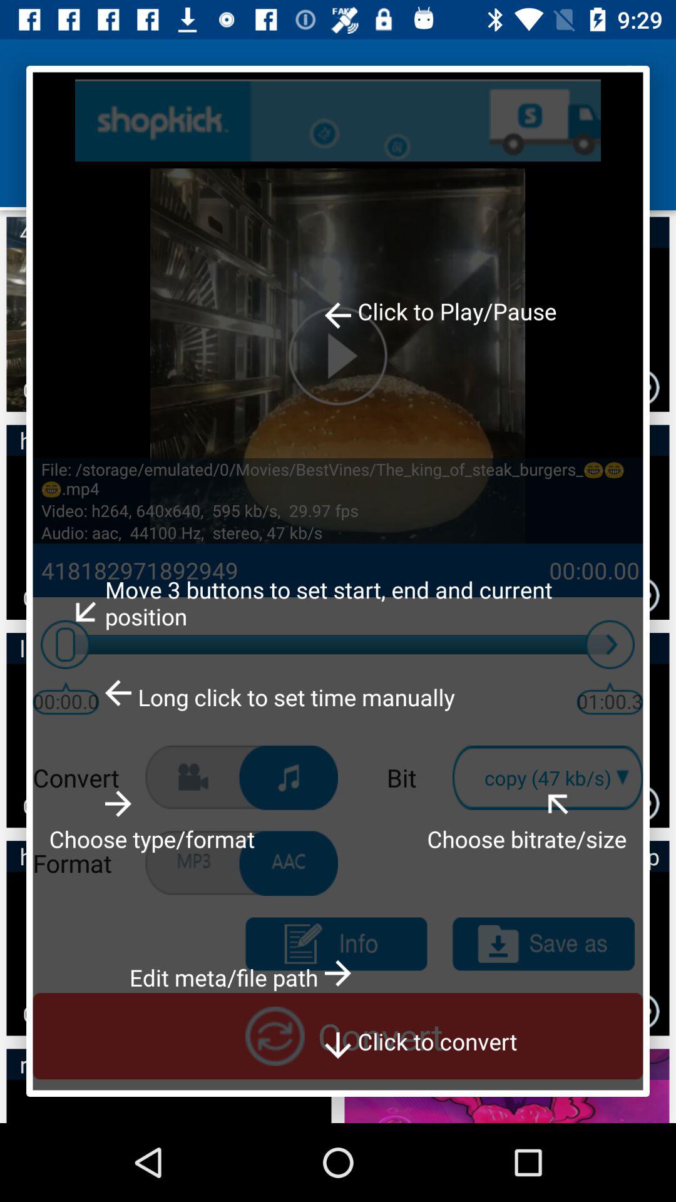 Image resolution: width=676 pixels, height=1202 pixels. Describe the element at coordinates (543, 944) in the screenshot. I see `save item` at that location.